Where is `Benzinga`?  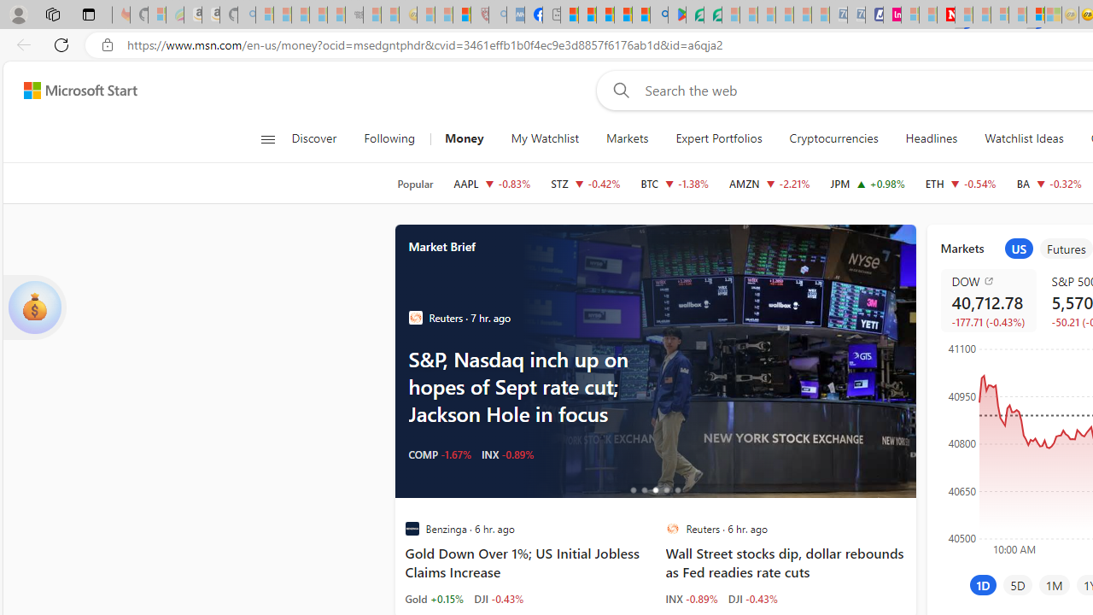
Benzinga is located at coordinates (412, 529).